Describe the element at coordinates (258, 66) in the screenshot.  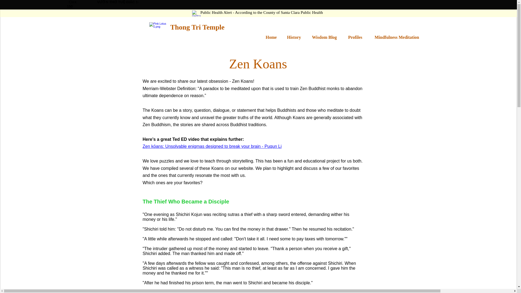
I see `Zen Koans` at that location.